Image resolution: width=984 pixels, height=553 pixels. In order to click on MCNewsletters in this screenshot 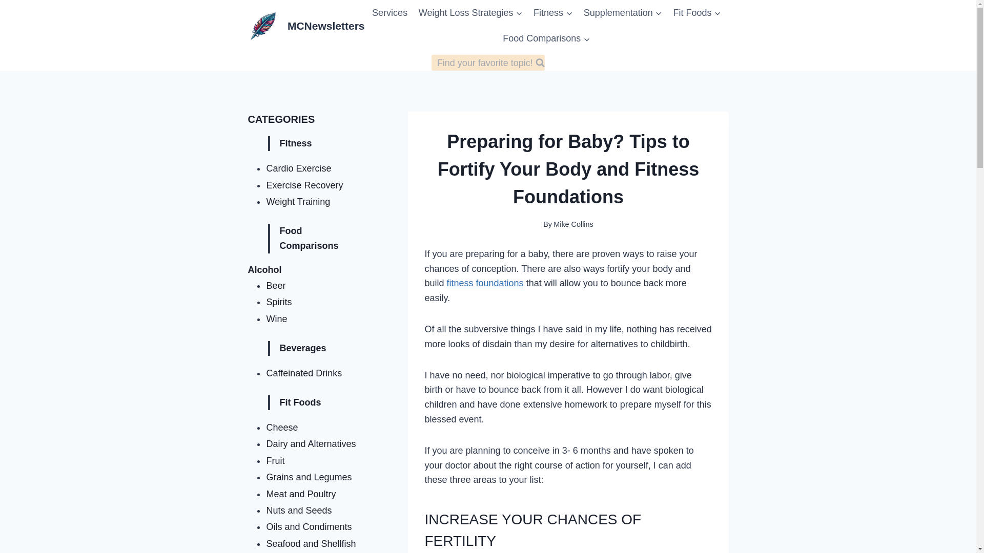, I will do `click(306, 26)`.